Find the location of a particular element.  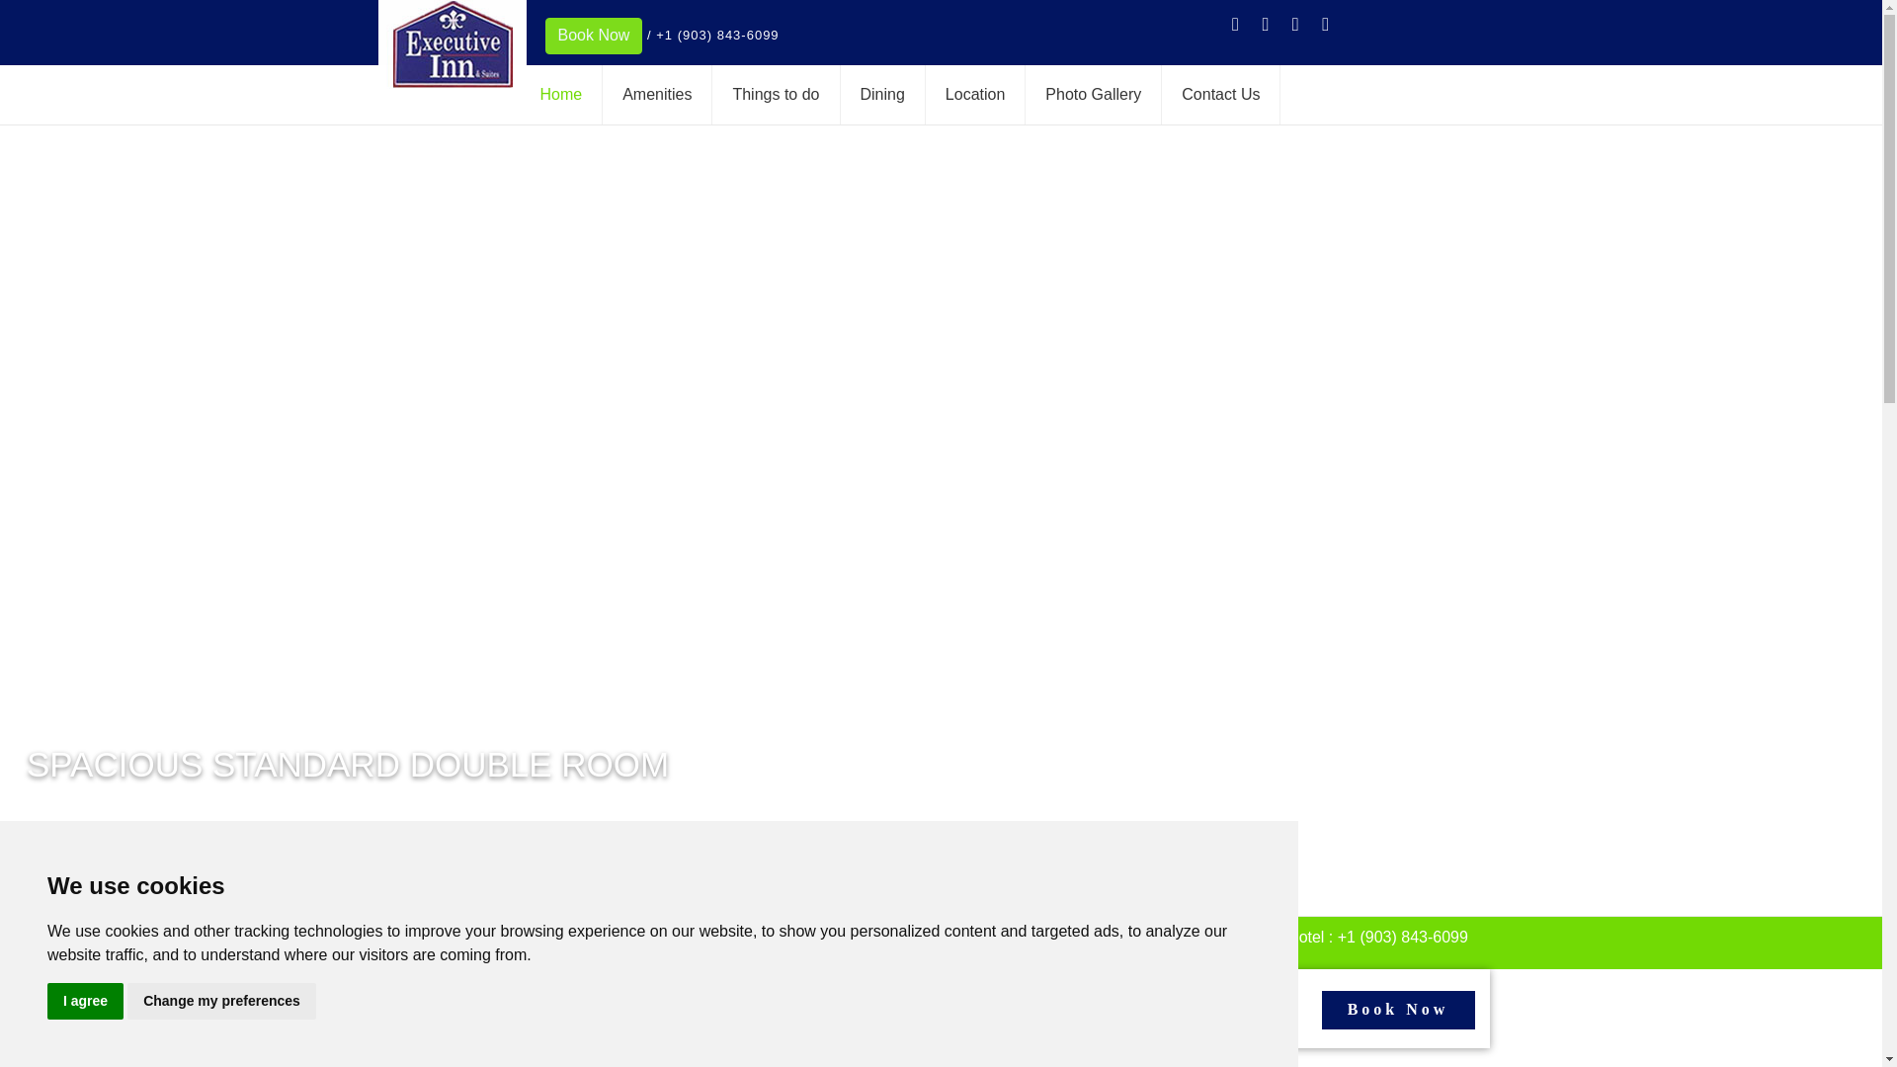

Location is located at coordinates (1082, 95).